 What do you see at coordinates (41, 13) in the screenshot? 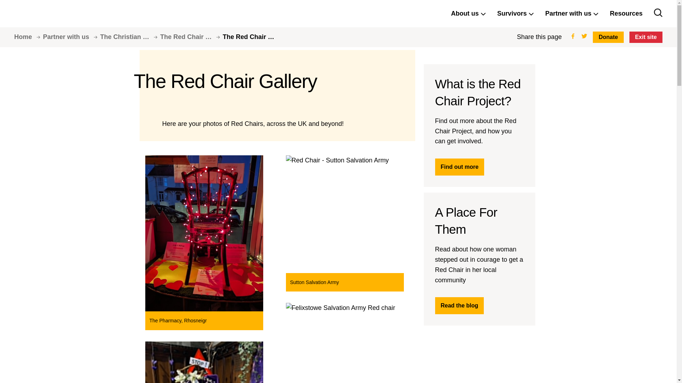
I see `Restored` at bounding box center [41, 13].